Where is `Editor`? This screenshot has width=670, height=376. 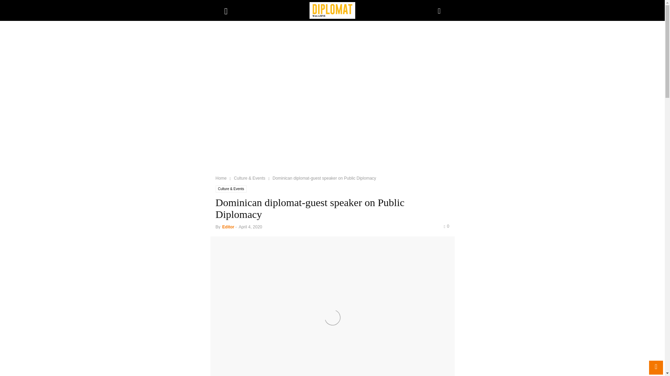
Editor is located at coordinates (228, 227).